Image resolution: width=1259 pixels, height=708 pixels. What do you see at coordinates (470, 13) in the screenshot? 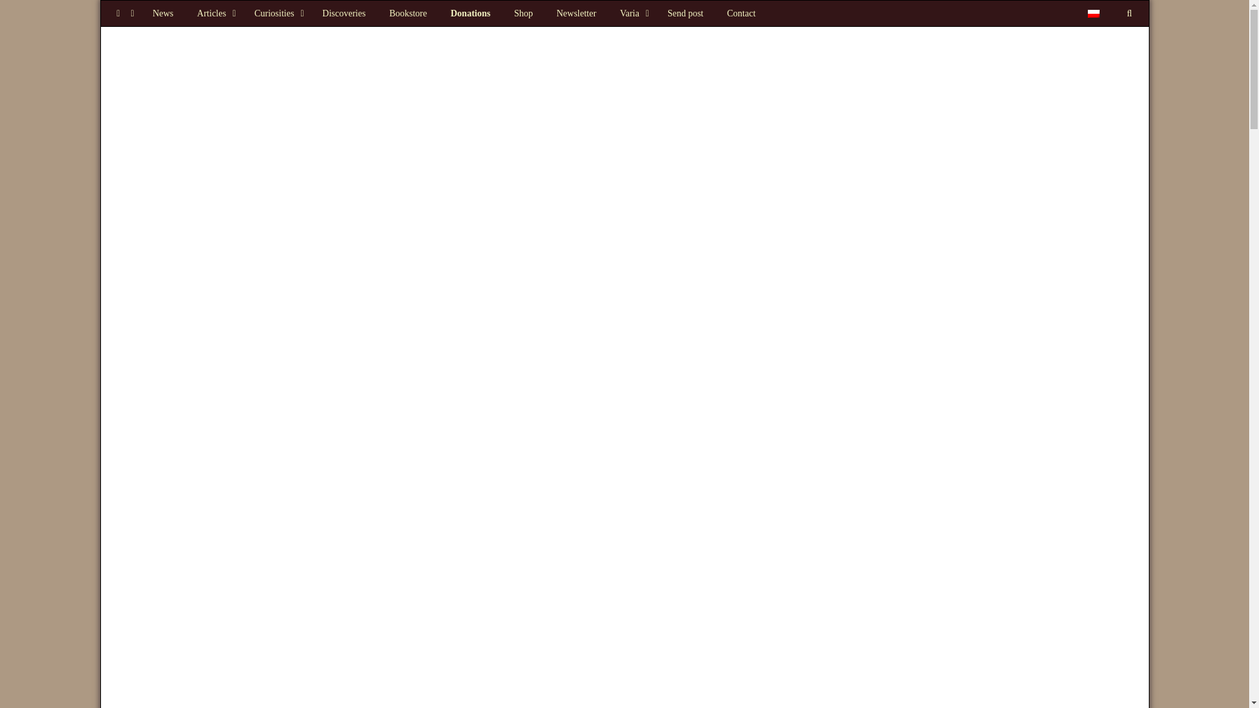
I see `Donations` at bounding box center [470, 13].